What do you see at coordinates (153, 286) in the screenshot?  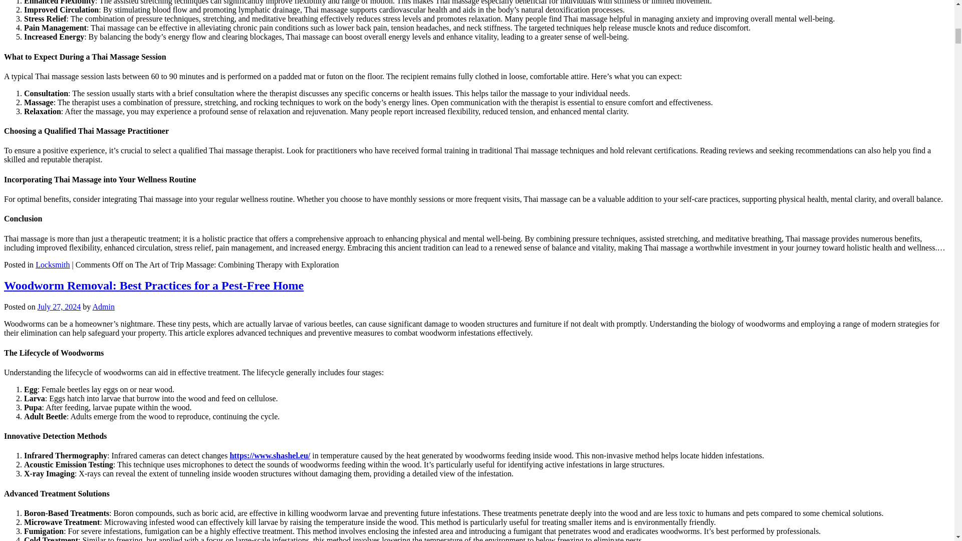 I see `Woodworm Removal: Best Practices for a Pest-Free Home` at bounding box center [153, 286].